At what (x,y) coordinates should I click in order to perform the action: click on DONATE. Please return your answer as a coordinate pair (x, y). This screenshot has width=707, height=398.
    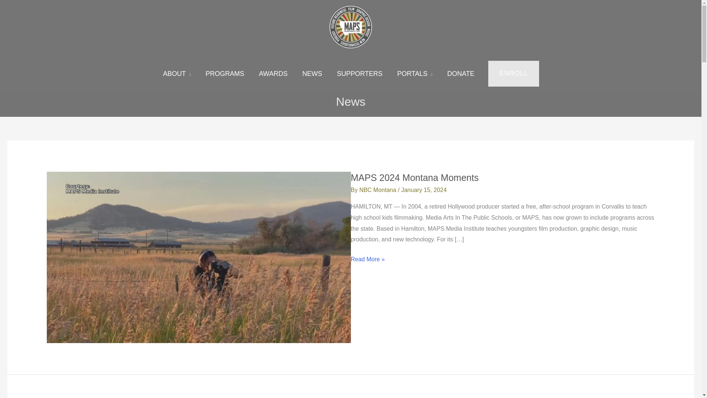
    Looking at the image, I should click on (461, 74).